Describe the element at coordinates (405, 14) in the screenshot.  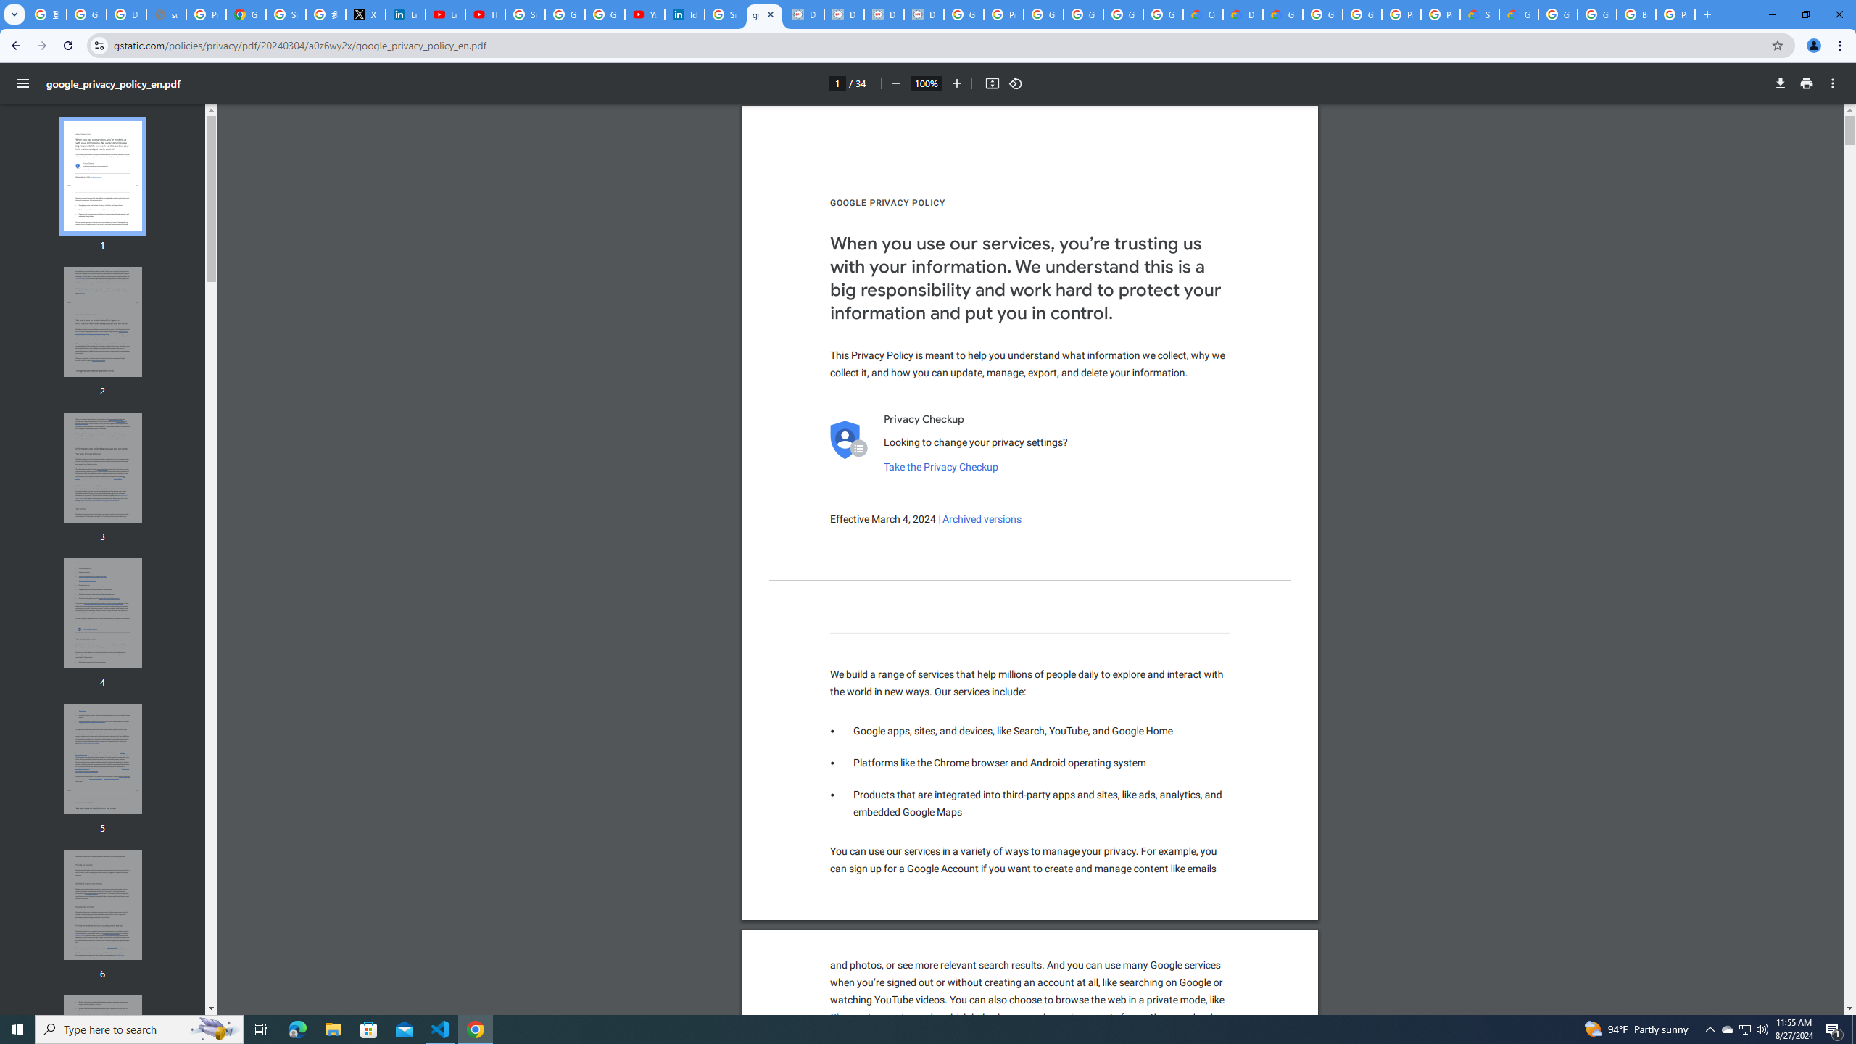
I see `LinkedIn Privacy Policy` at that location.